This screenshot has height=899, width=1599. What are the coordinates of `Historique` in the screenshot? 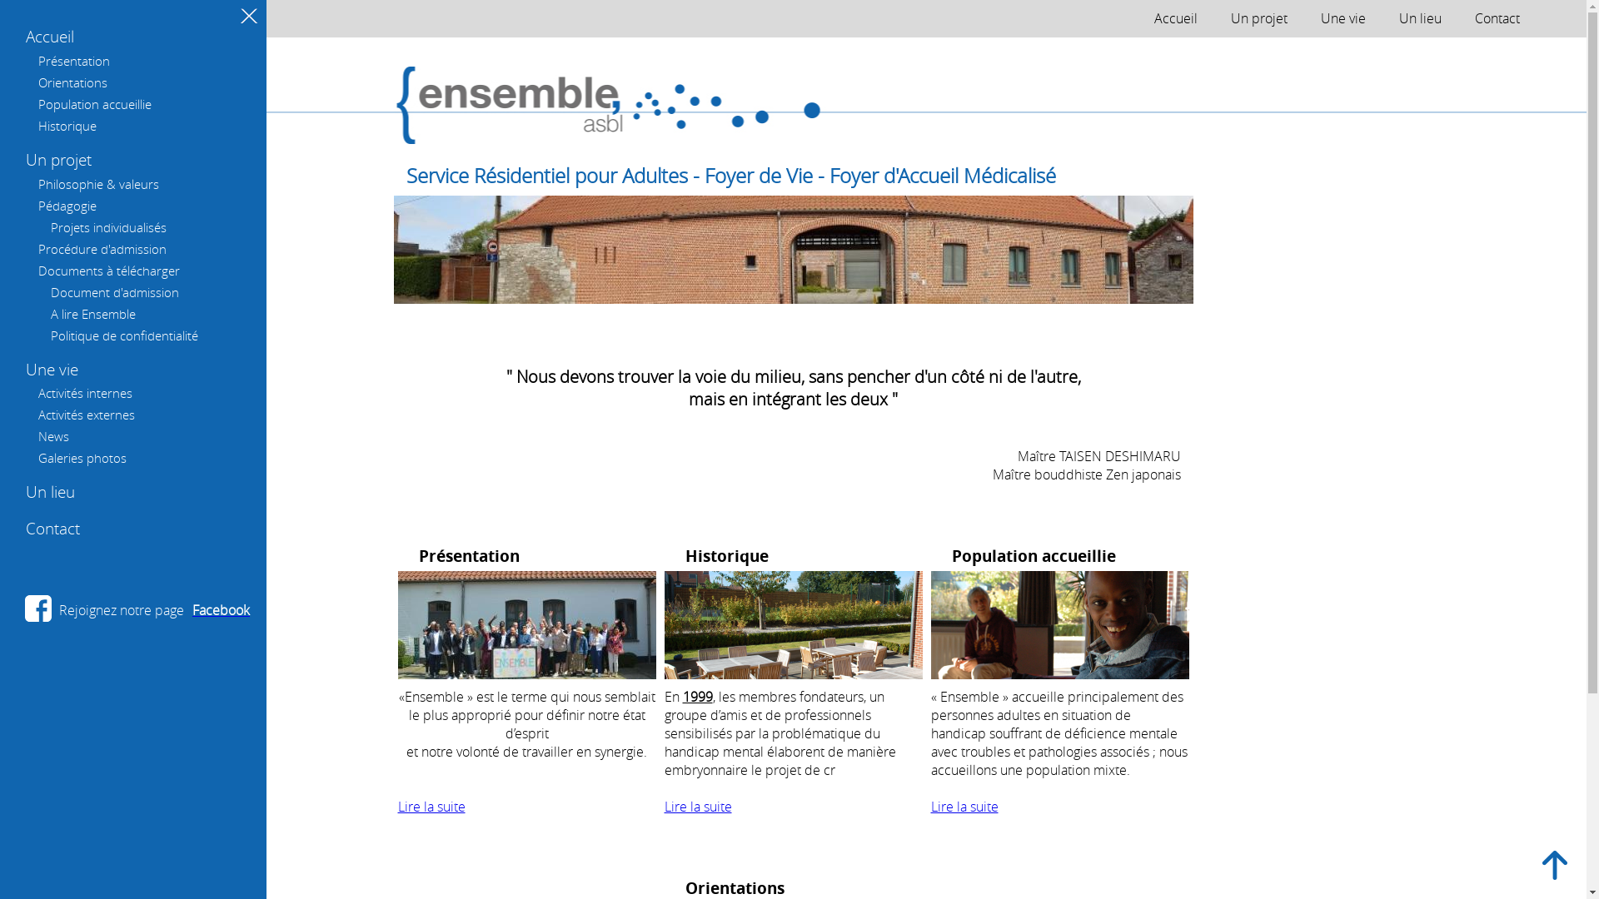 It's located at (67, 126).